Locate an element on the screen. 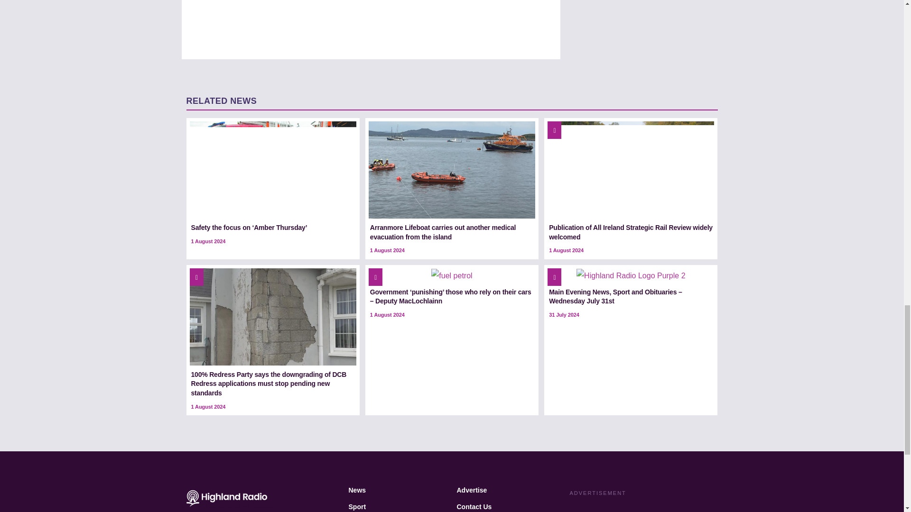 This screenshot has width=911, height=512. train track is located at coordinates (631, 170).